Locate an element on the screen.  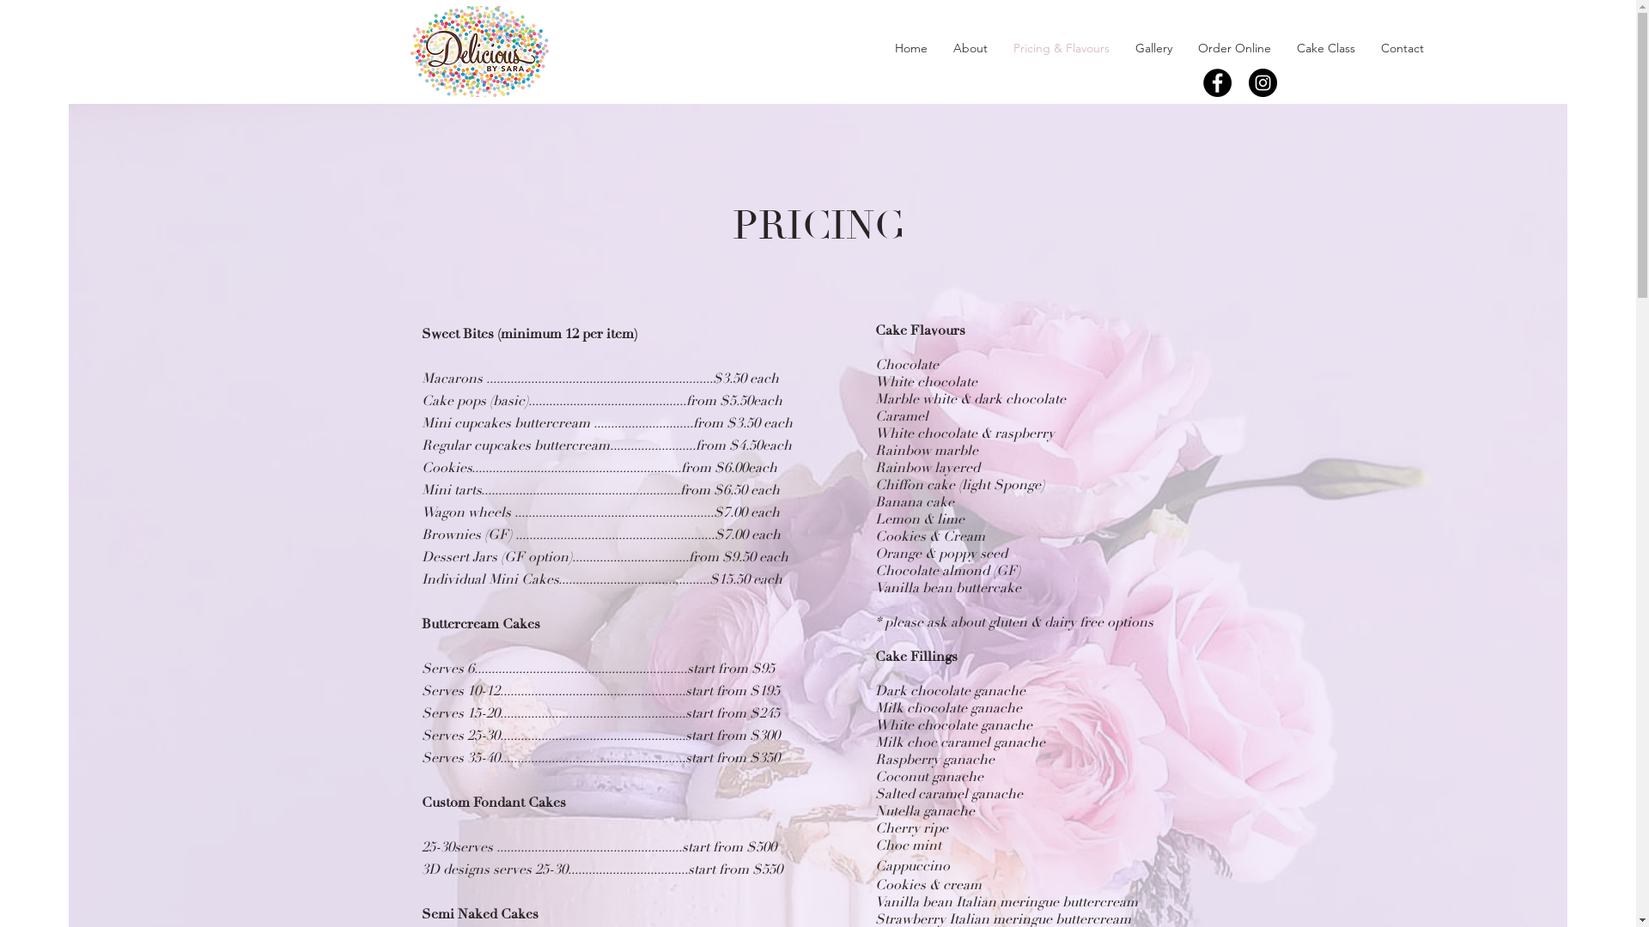
About is located at coordinates (971, 48).